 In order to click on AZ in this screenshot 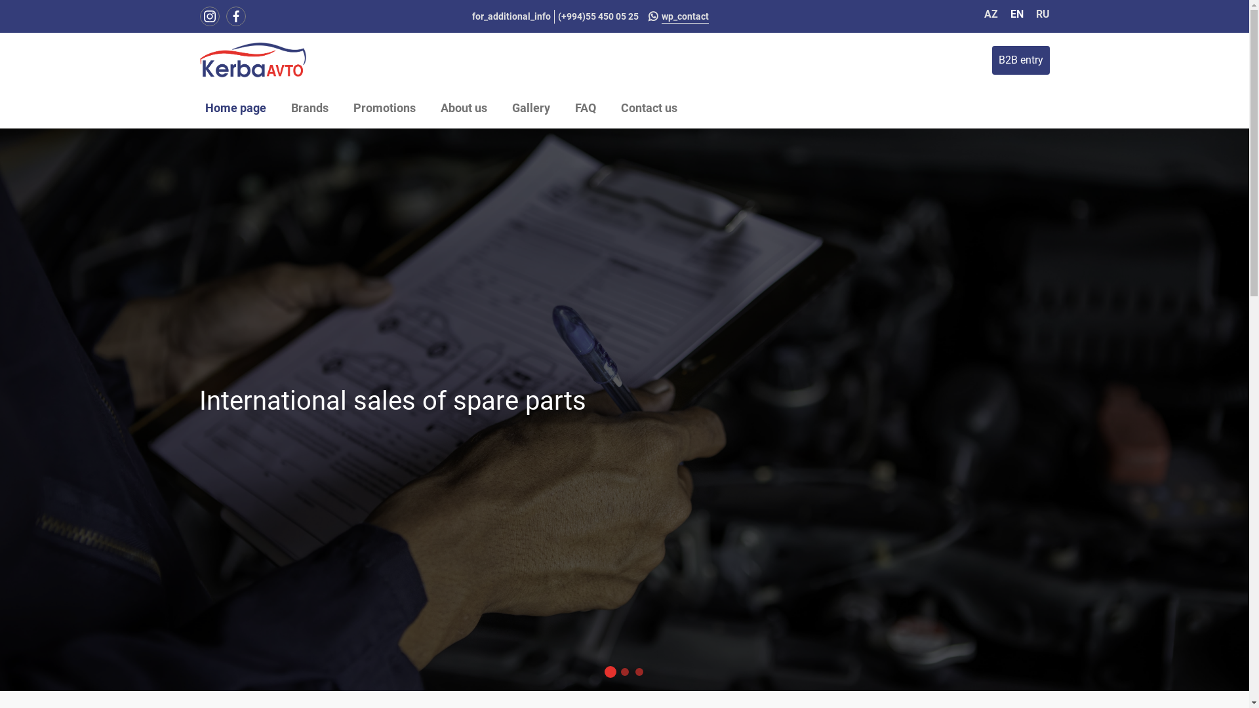, I will do `click(991, 14)`.